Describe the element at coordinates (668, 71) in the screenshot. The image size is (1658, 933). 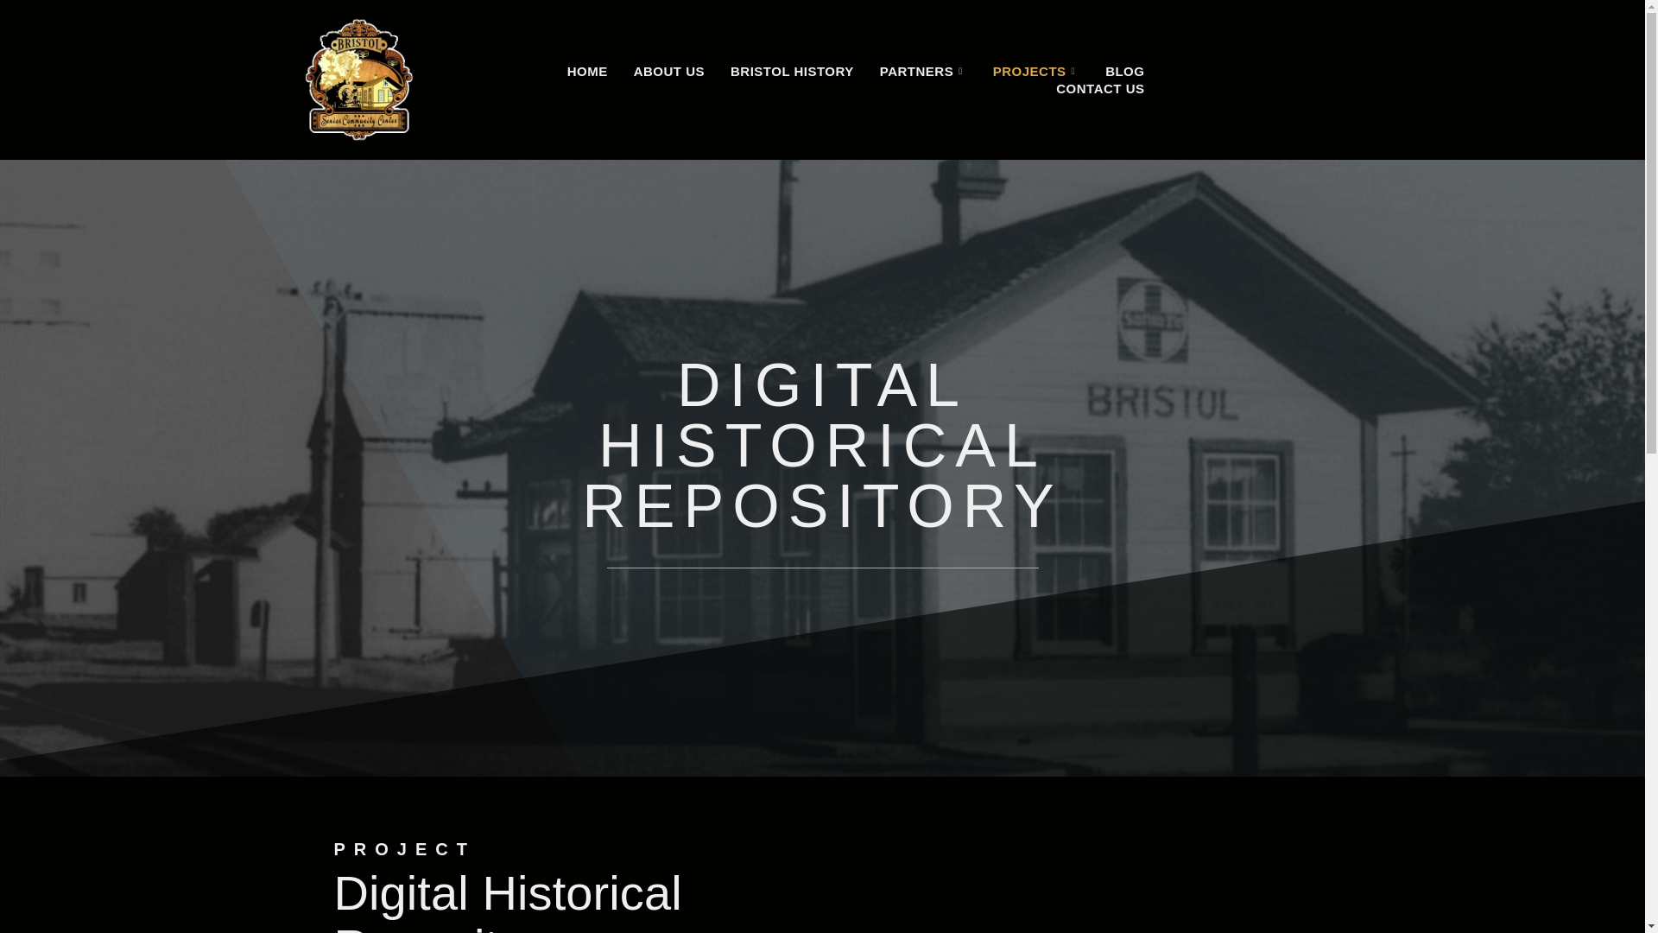
I see `ABOUT US` at that location.